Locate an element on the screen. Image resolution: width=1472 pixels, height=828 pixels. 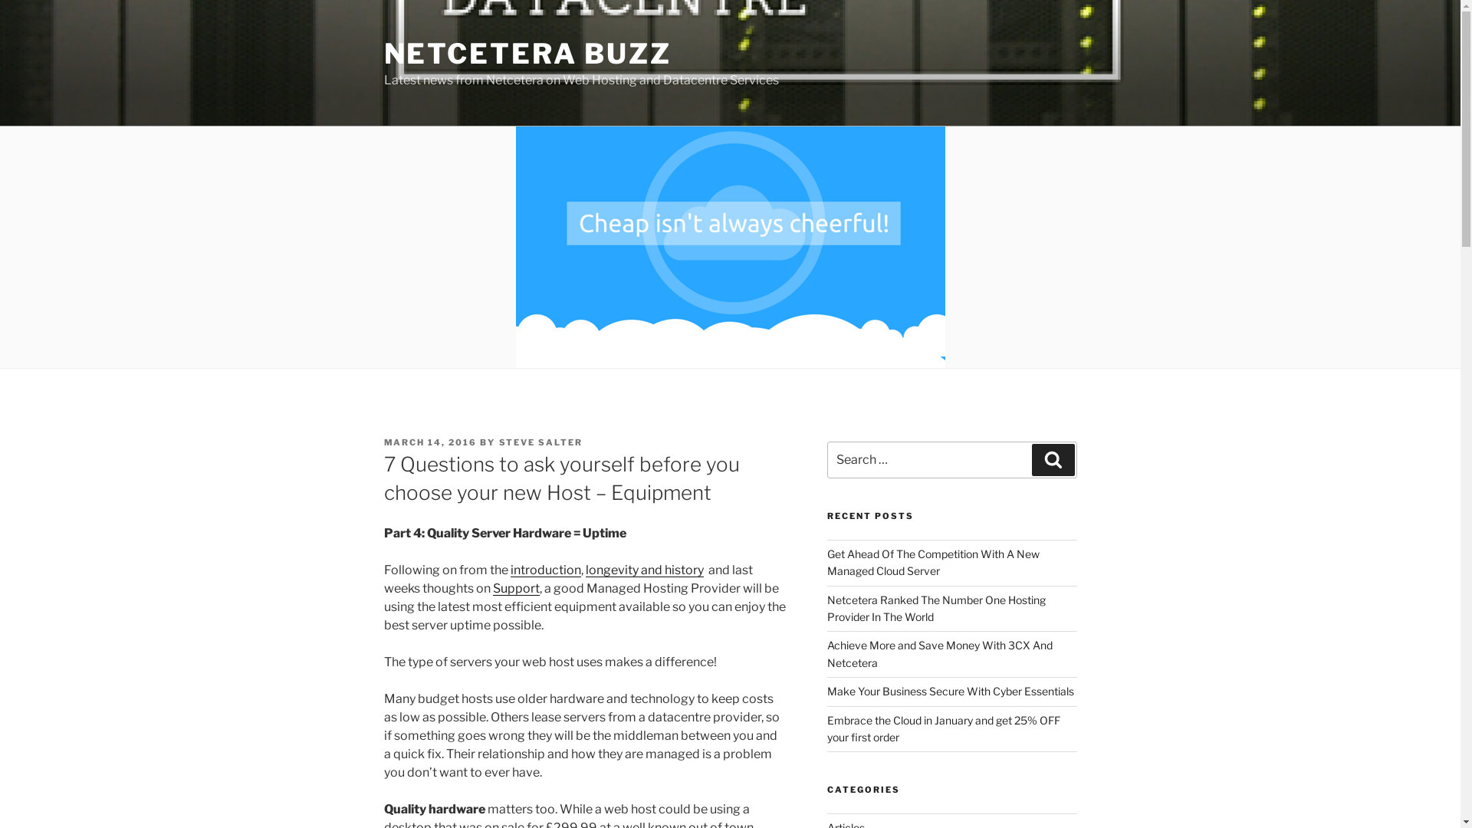
longevity and history is located at coordinates (645, 570).